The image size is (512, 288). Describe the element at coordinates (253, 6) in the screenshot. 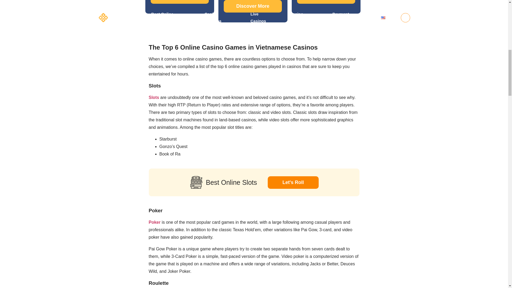

I see `Discover More` at that location.